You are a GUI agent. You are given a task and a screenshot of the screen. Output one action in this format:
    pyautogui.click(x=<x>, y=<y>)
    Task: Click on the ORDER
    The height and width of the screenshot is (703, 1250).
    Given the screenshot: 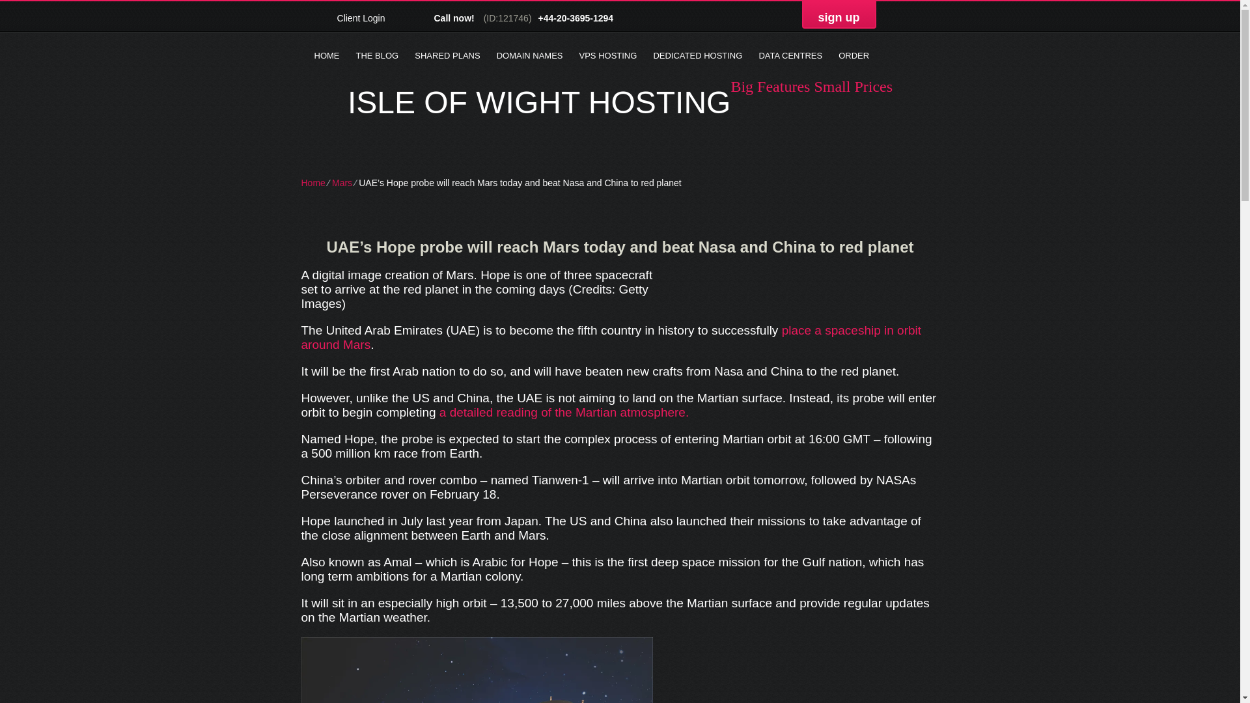 What is the action you would take?
    pyautogui.click(x=854, y=56)
    